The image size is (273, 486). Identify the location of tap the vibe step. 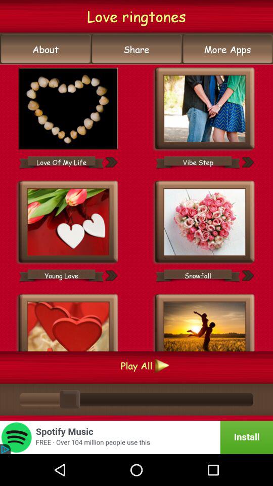
(198, 162).